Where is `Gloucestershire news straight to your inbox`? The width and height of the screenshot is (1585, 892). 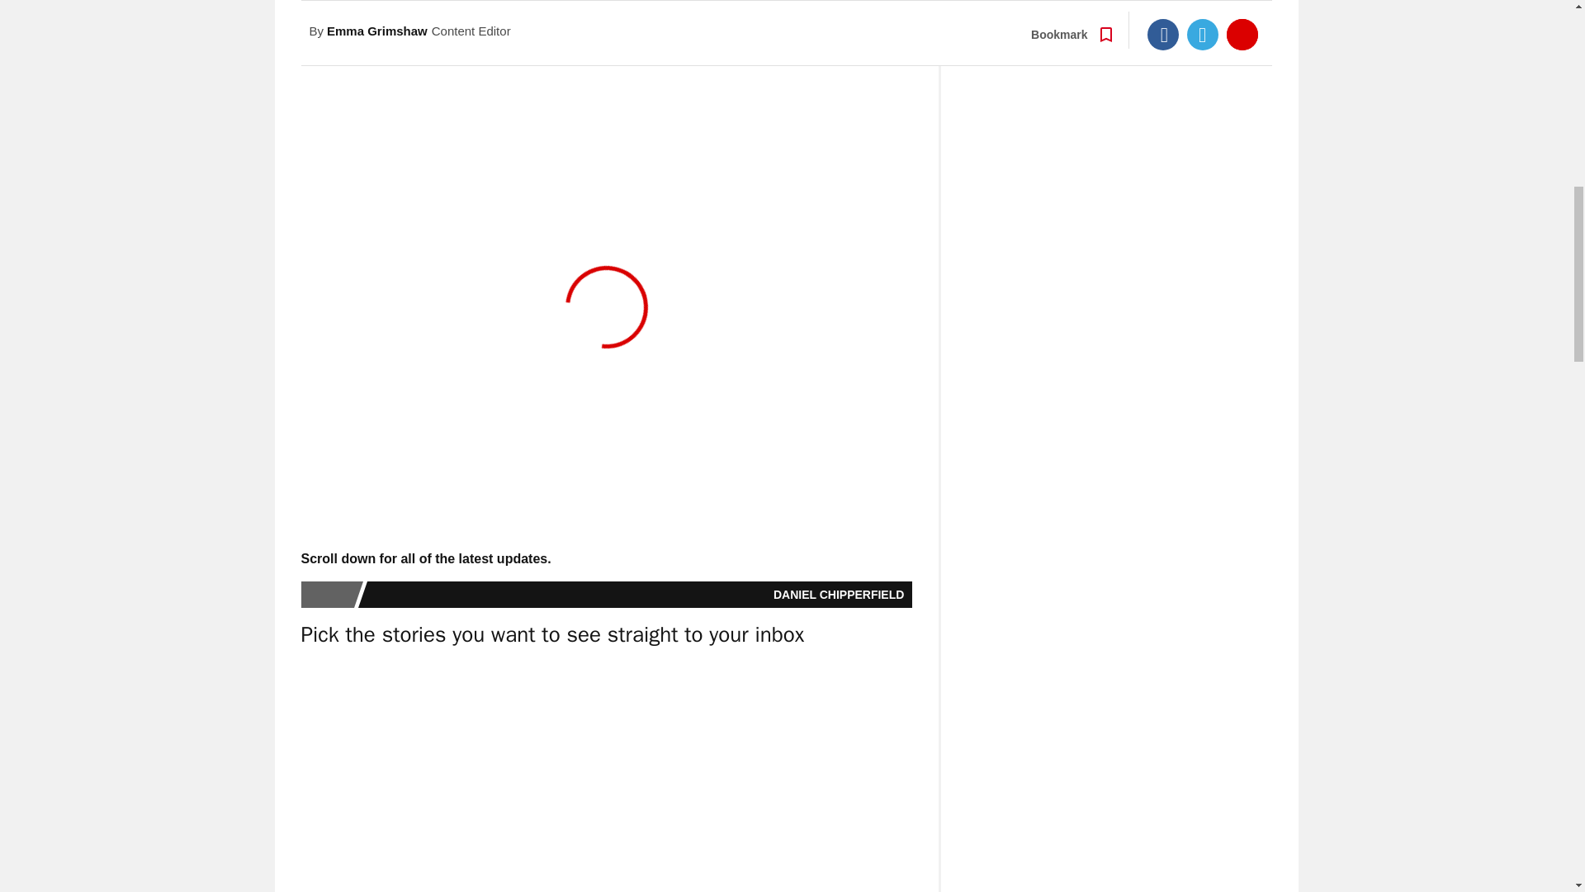
Gloucestershire news straight to your inbox is located at coordinates (606, 777).